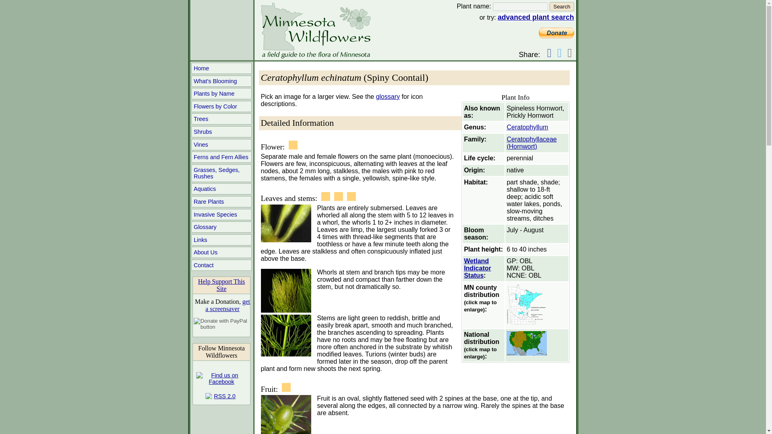  I want to click on Wetland Indicator Status, so click(477, 268).